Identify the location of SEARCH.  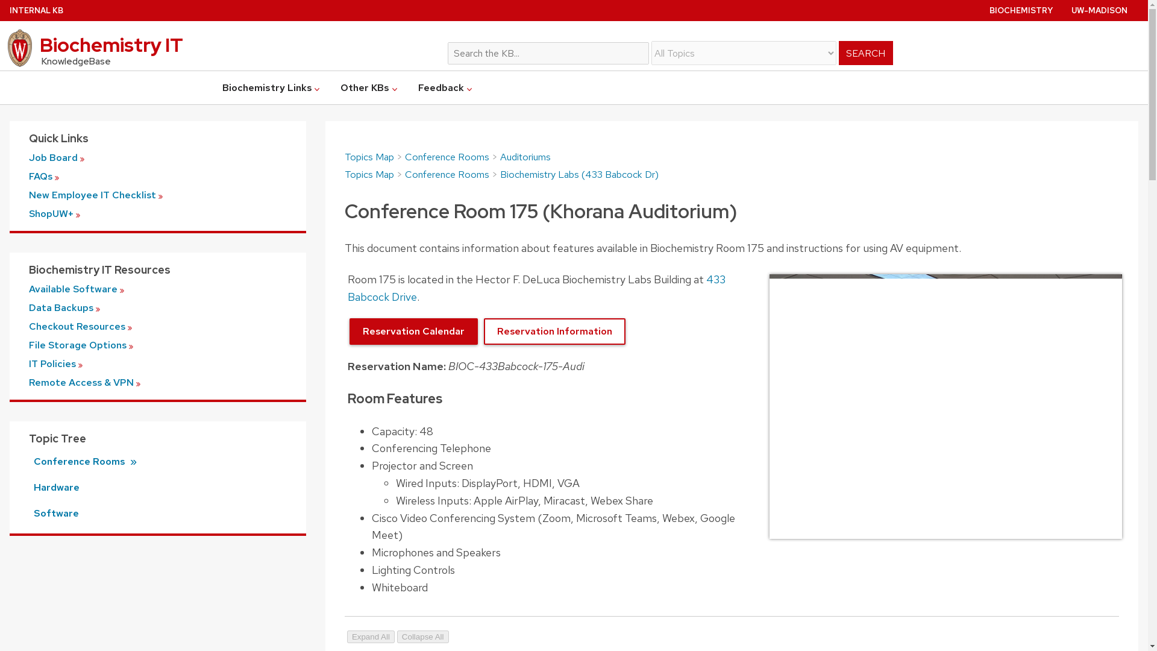
(866, 53).